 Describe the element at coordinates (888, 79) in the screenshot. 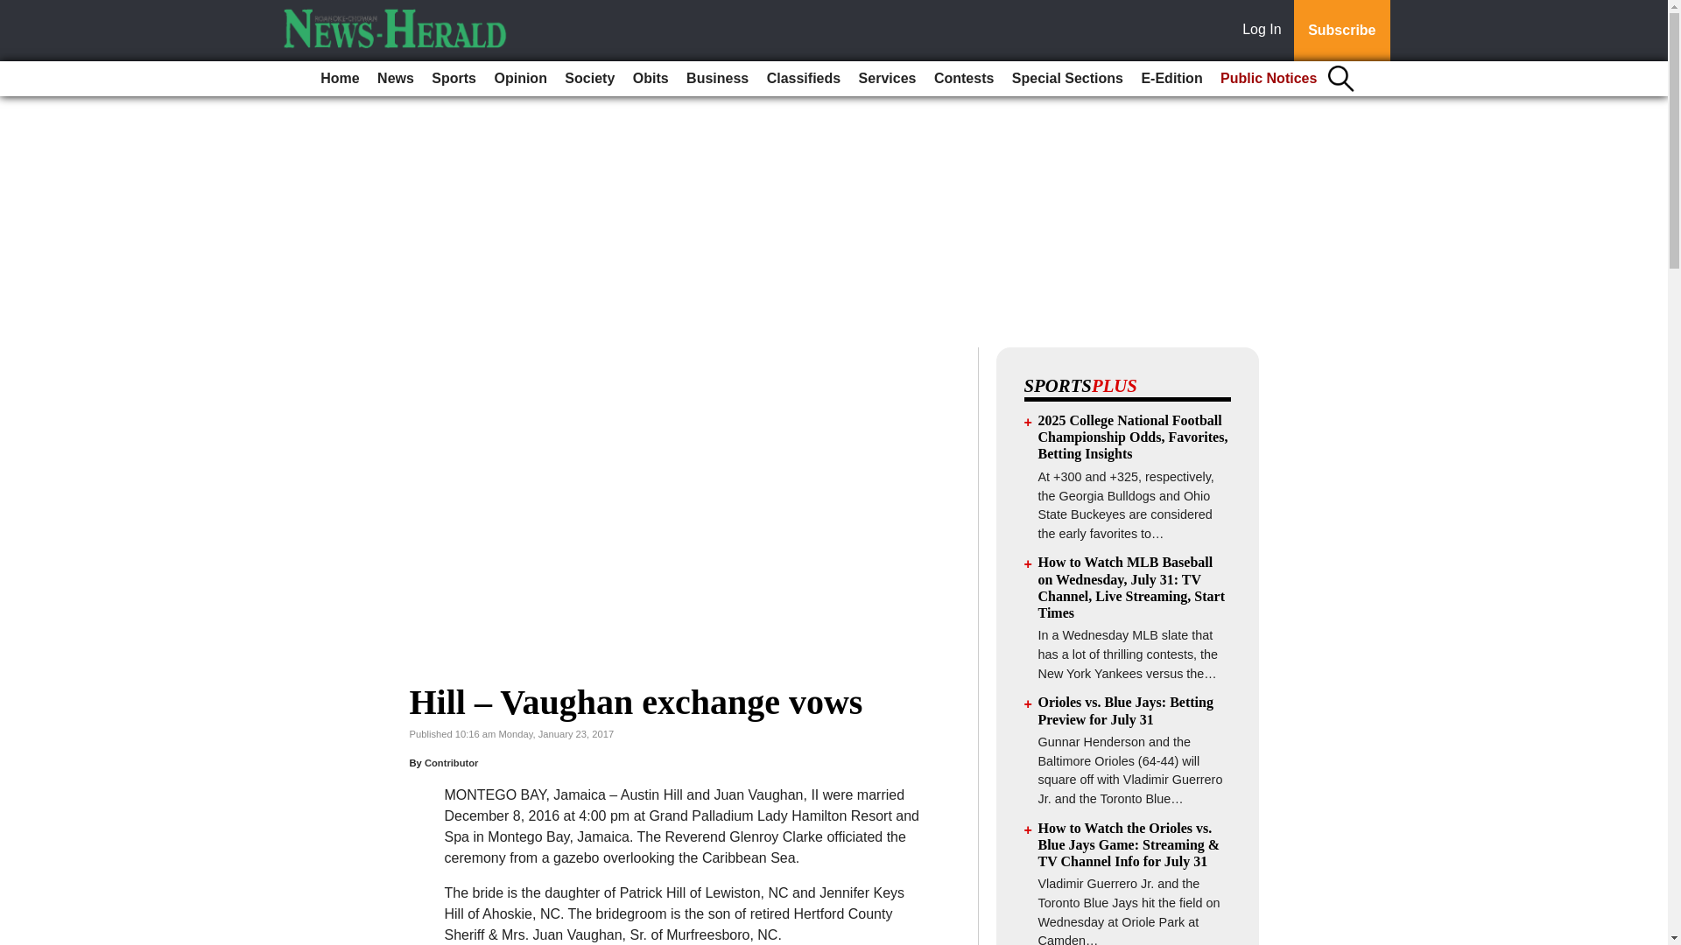

I see `Services` at that location.